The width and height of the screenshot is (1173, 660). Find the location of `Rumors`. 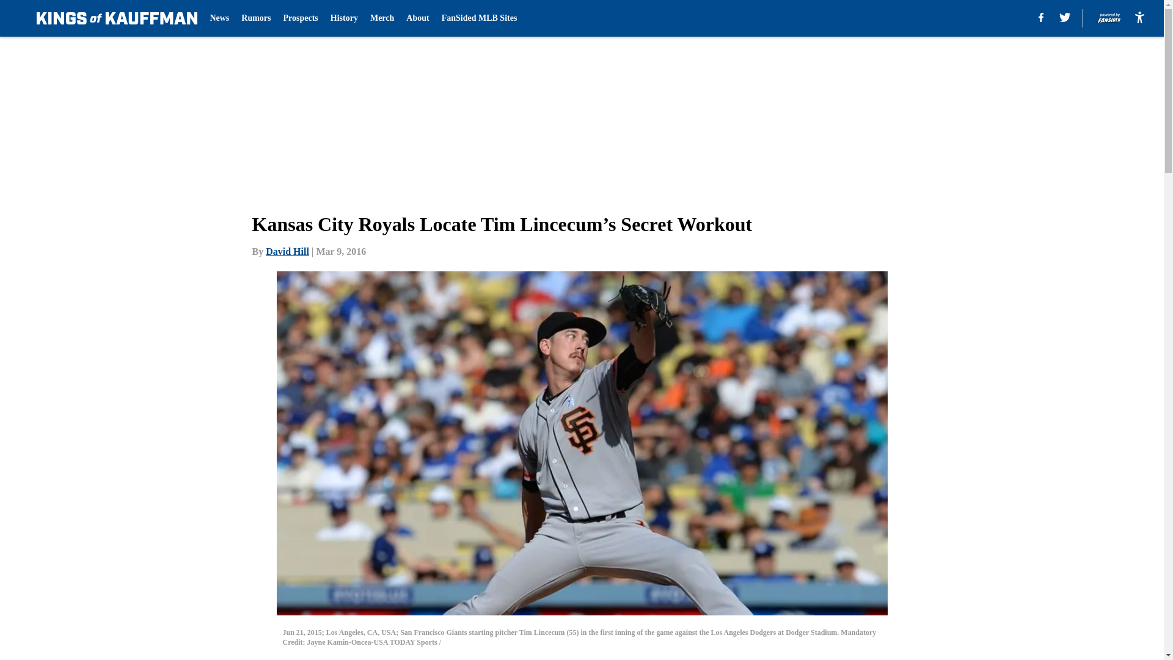

Rumors is located at coordinates (256, 18).